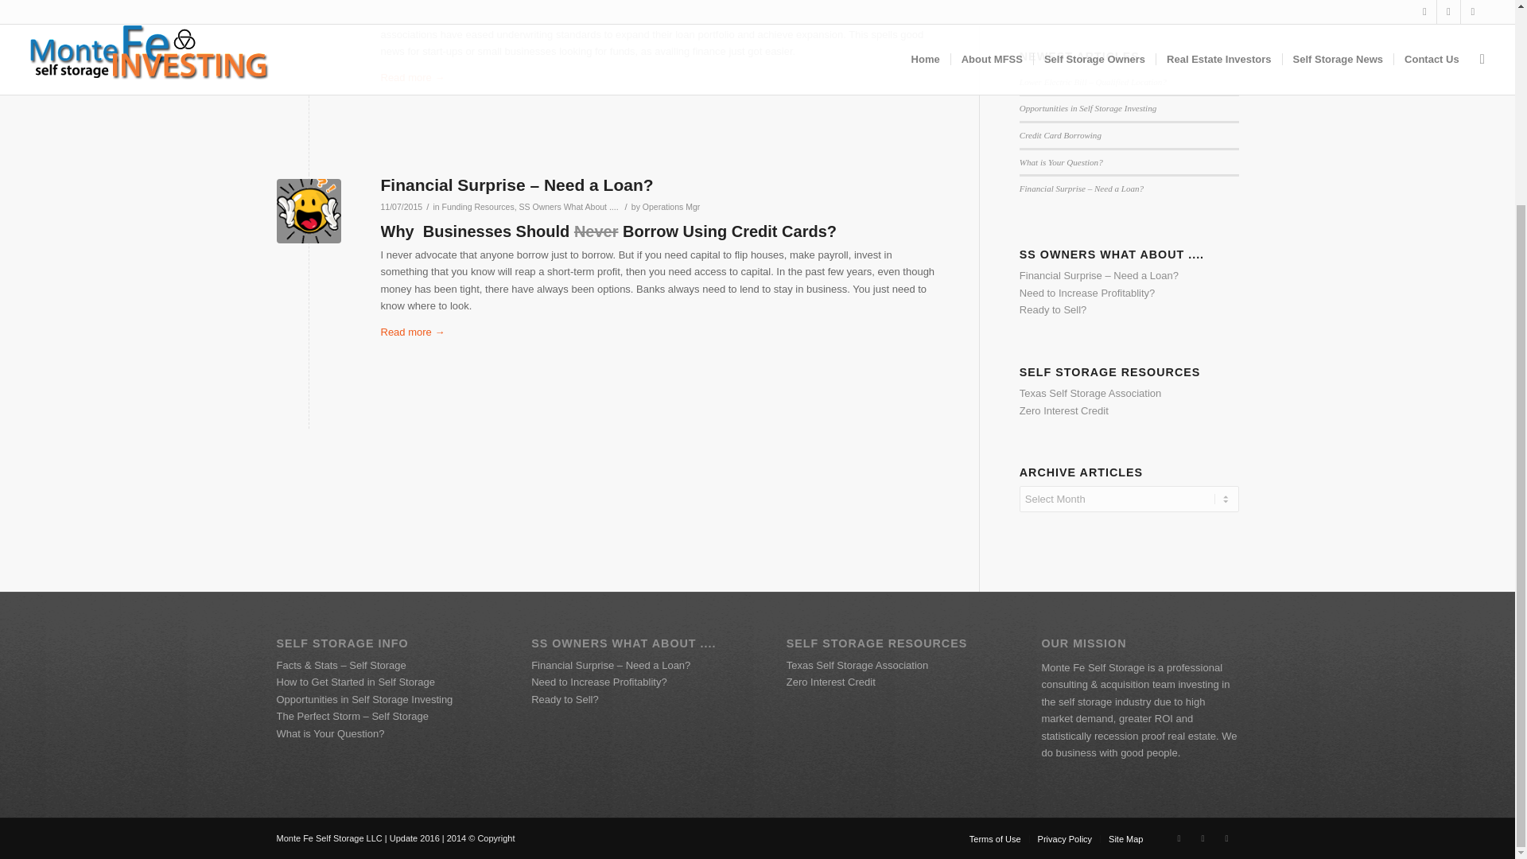  Describe the element at coordinates (479, 206) in the screenshot. I see `Funding Resources` at that location.